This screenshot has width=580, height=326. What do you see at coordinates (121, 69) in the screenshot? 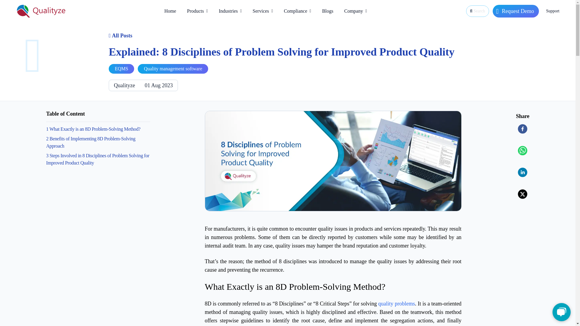
I see `EQMS` at bounding box center [121, 69].